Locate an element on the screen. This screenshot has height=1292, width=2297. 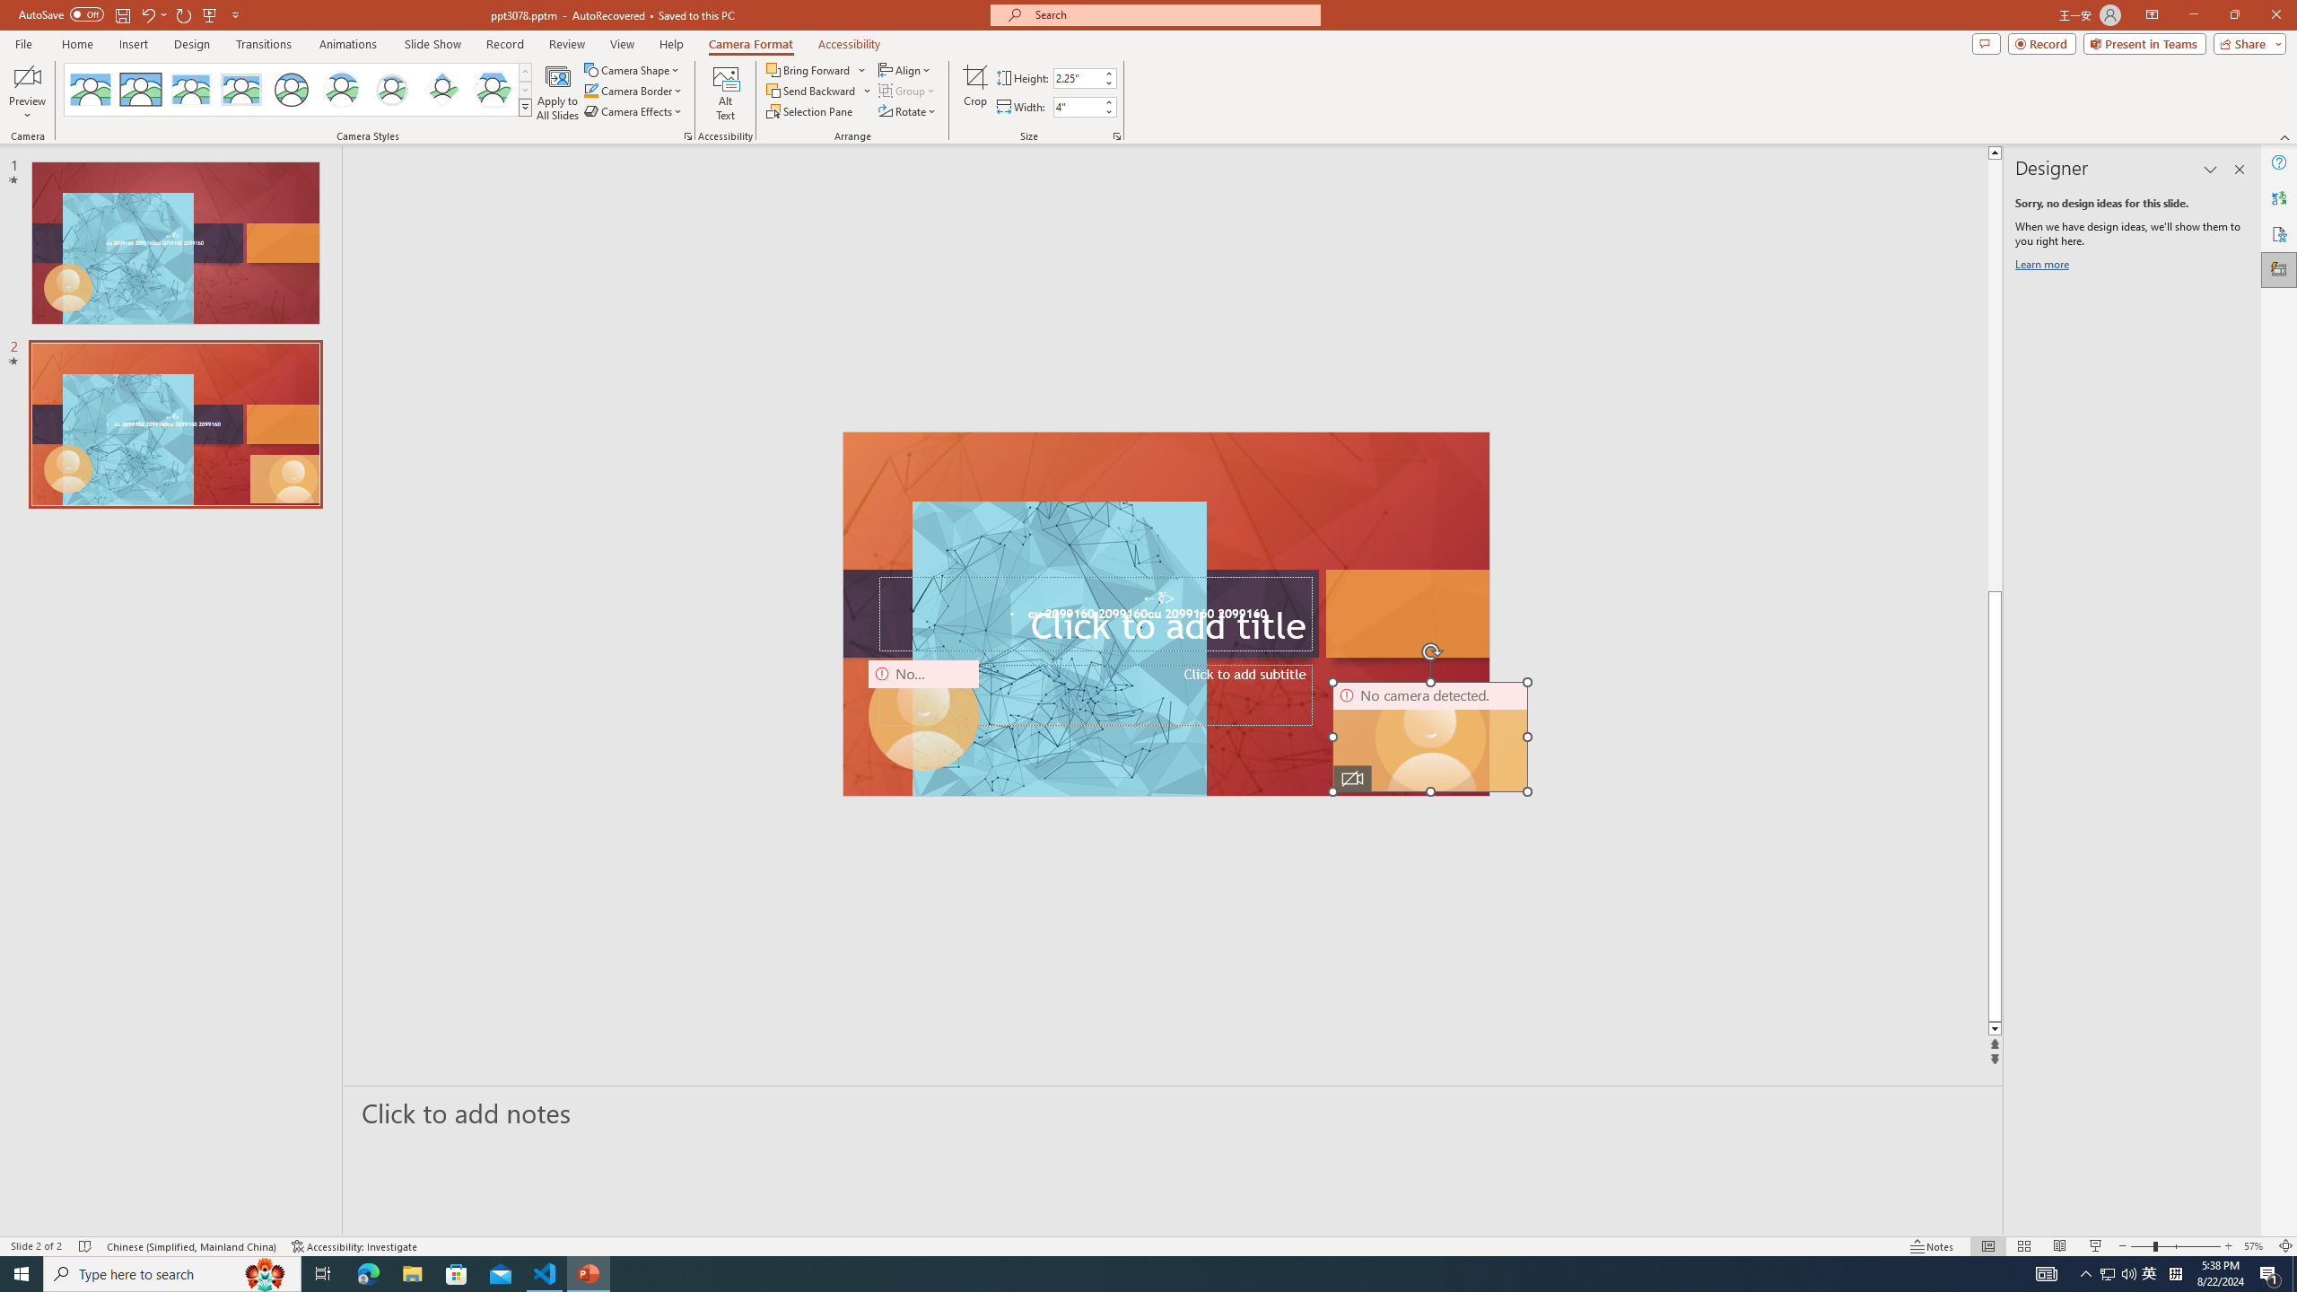
Camera 14, No camera detected. is located at coordinates (1430, 737).